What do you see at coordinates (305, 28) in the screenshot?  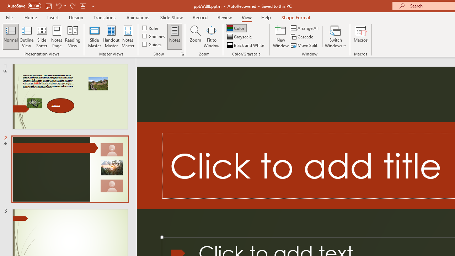 I see `Arrange All` at bounding box center [305, 28].